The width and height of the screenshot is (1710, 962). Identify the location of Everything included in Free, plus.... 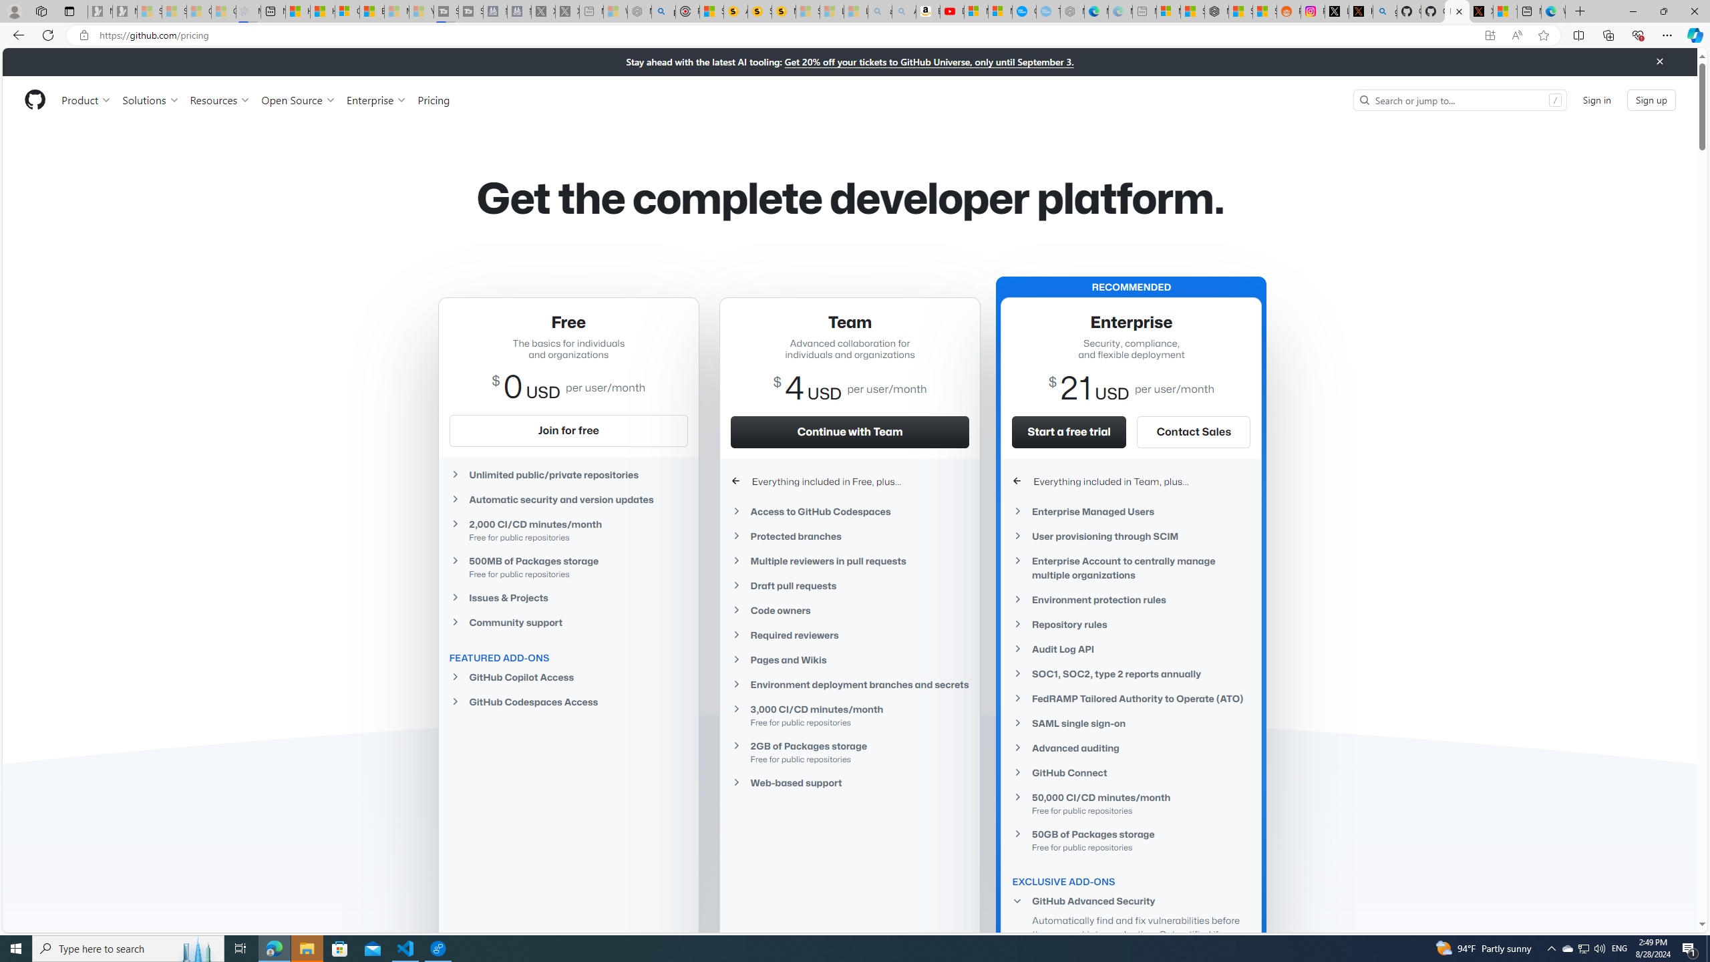
(850, 481).